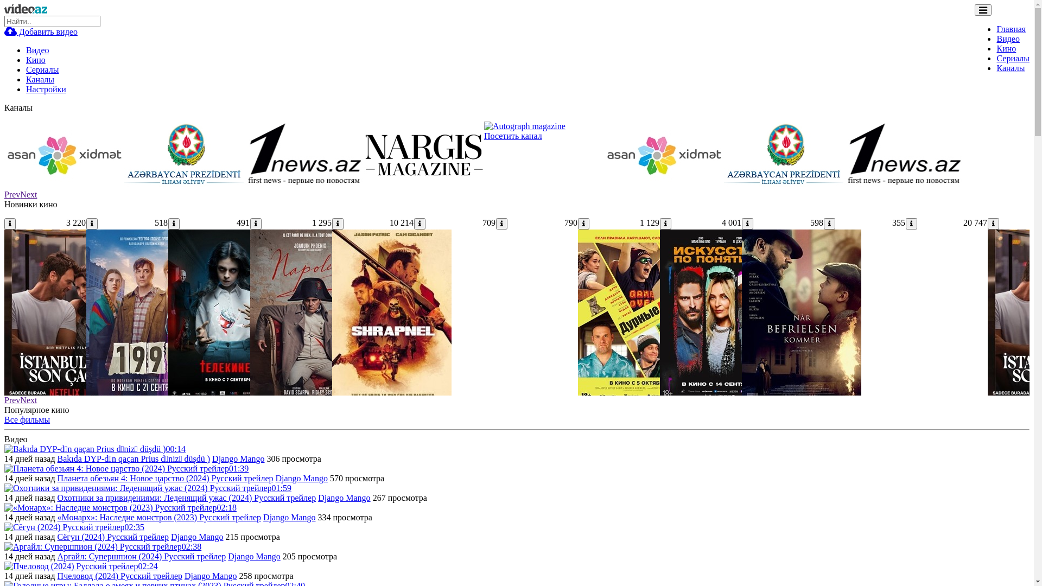 Image resolution: width=1042 pixels, height=586 pixels. What do you see at coordinates (74, 527) in the screenshot?
I see `02:35` at bounding box center [74, 527].